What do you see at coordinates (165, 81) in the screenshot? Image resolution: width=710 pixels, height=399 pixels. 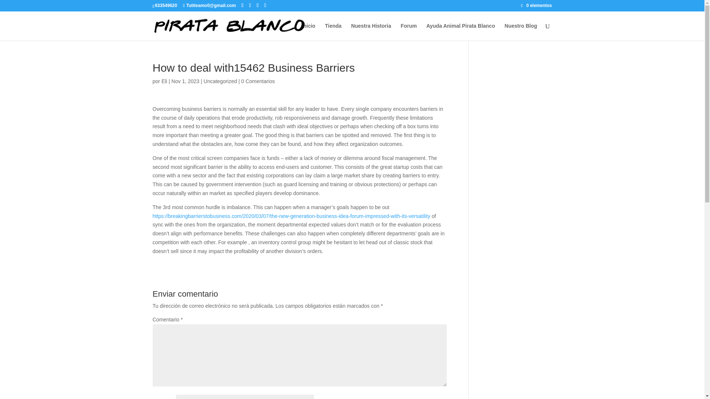 I see `Mensajes de Eli` at bounding box center [165, 81].